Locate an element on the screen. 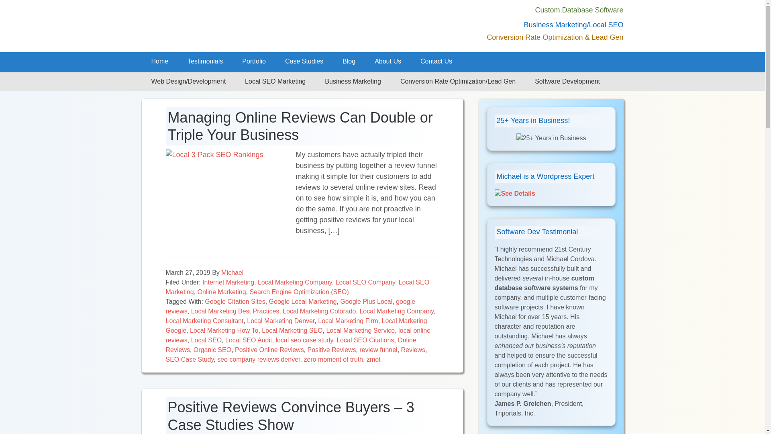 This screenshot has height=434, width=771. Local SEO Audit is located at coordinates (249, 340).